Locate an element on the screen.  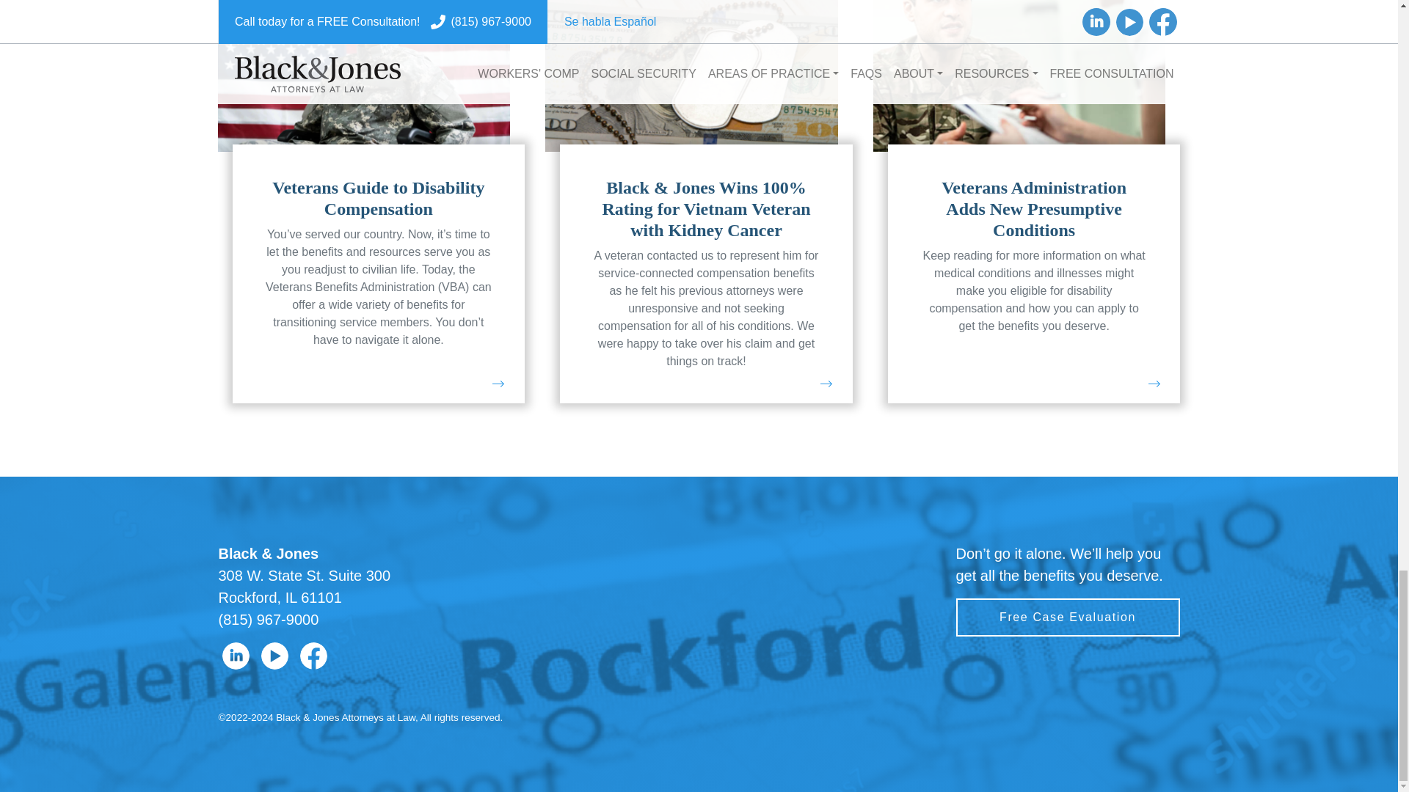
Veterans Guide to Disability Compensation is located at coordinates (378, 198).